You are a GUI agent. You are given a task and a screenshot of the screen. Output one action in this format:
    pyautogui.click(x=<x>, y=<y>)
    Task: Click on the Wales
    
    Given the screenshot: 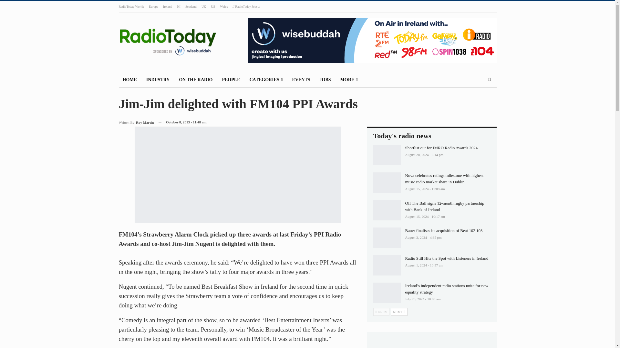 What is the action you would take?
    pyautogui.click(x=223, y=6)
    